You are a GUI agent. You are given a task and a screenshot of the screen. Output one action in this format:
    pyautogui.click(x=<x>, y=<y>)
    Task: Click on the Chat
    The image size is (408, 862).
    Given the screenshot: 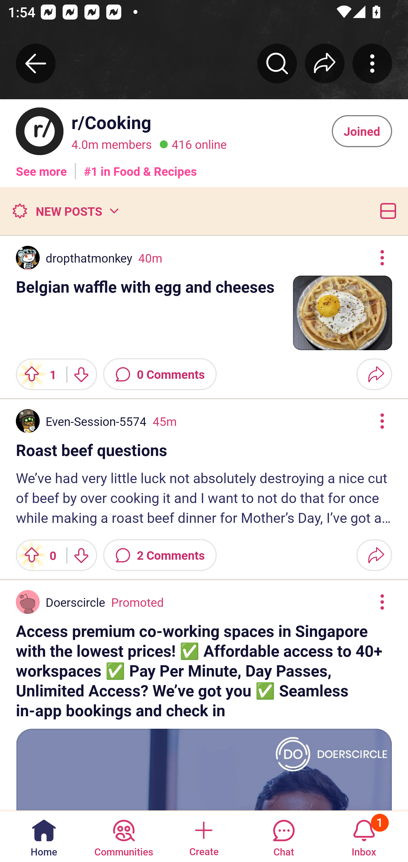 What is the action you would take?
    pyautogui.click(x=284, y=836)
    